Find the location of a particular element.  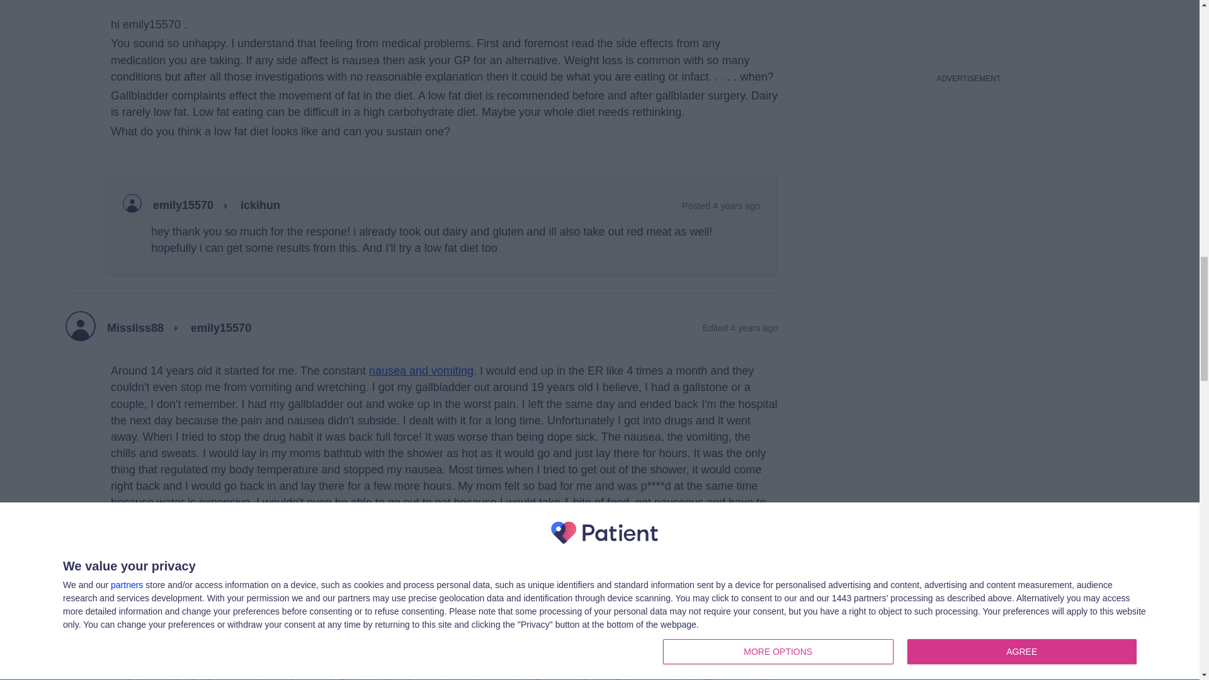

emily15570 is located at coordinates (221, 329).